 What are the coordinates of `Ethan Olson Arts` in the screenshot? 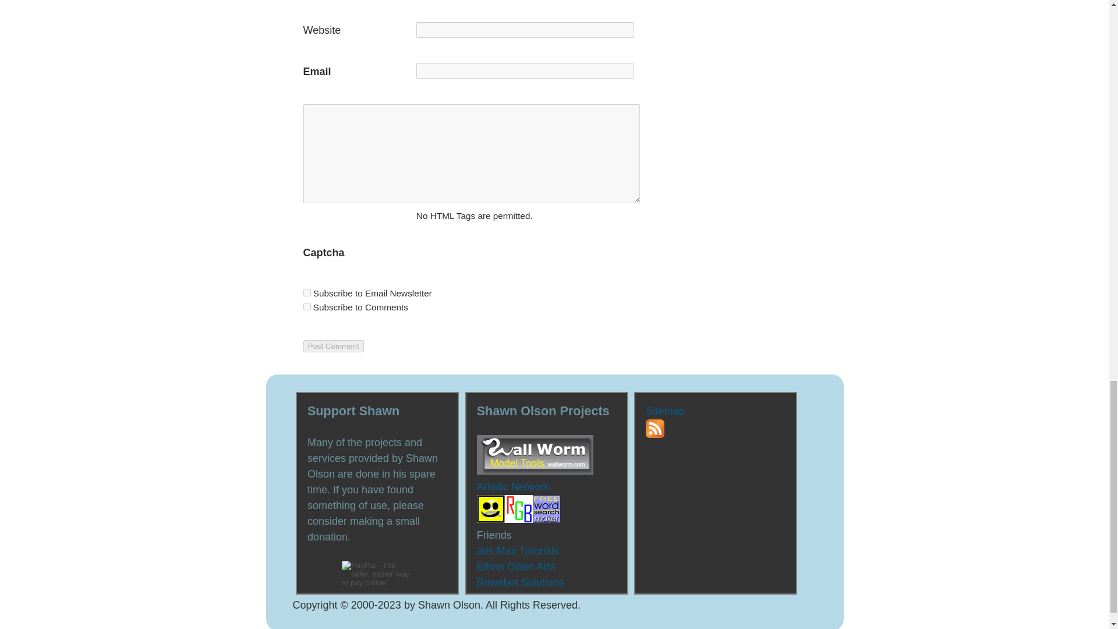 It's located at (516, 566).